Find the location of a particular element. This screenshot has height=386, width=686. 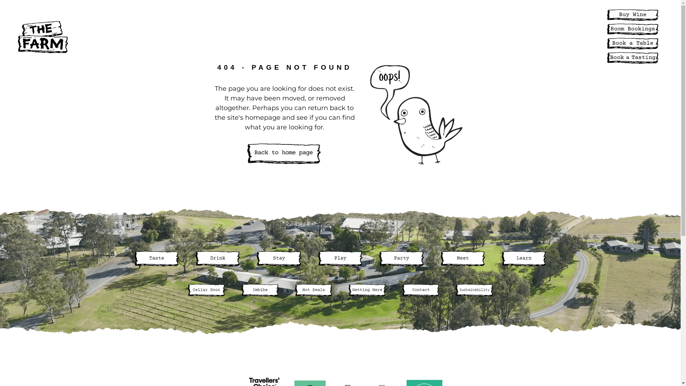

oops is located at coordinates (416, 115).